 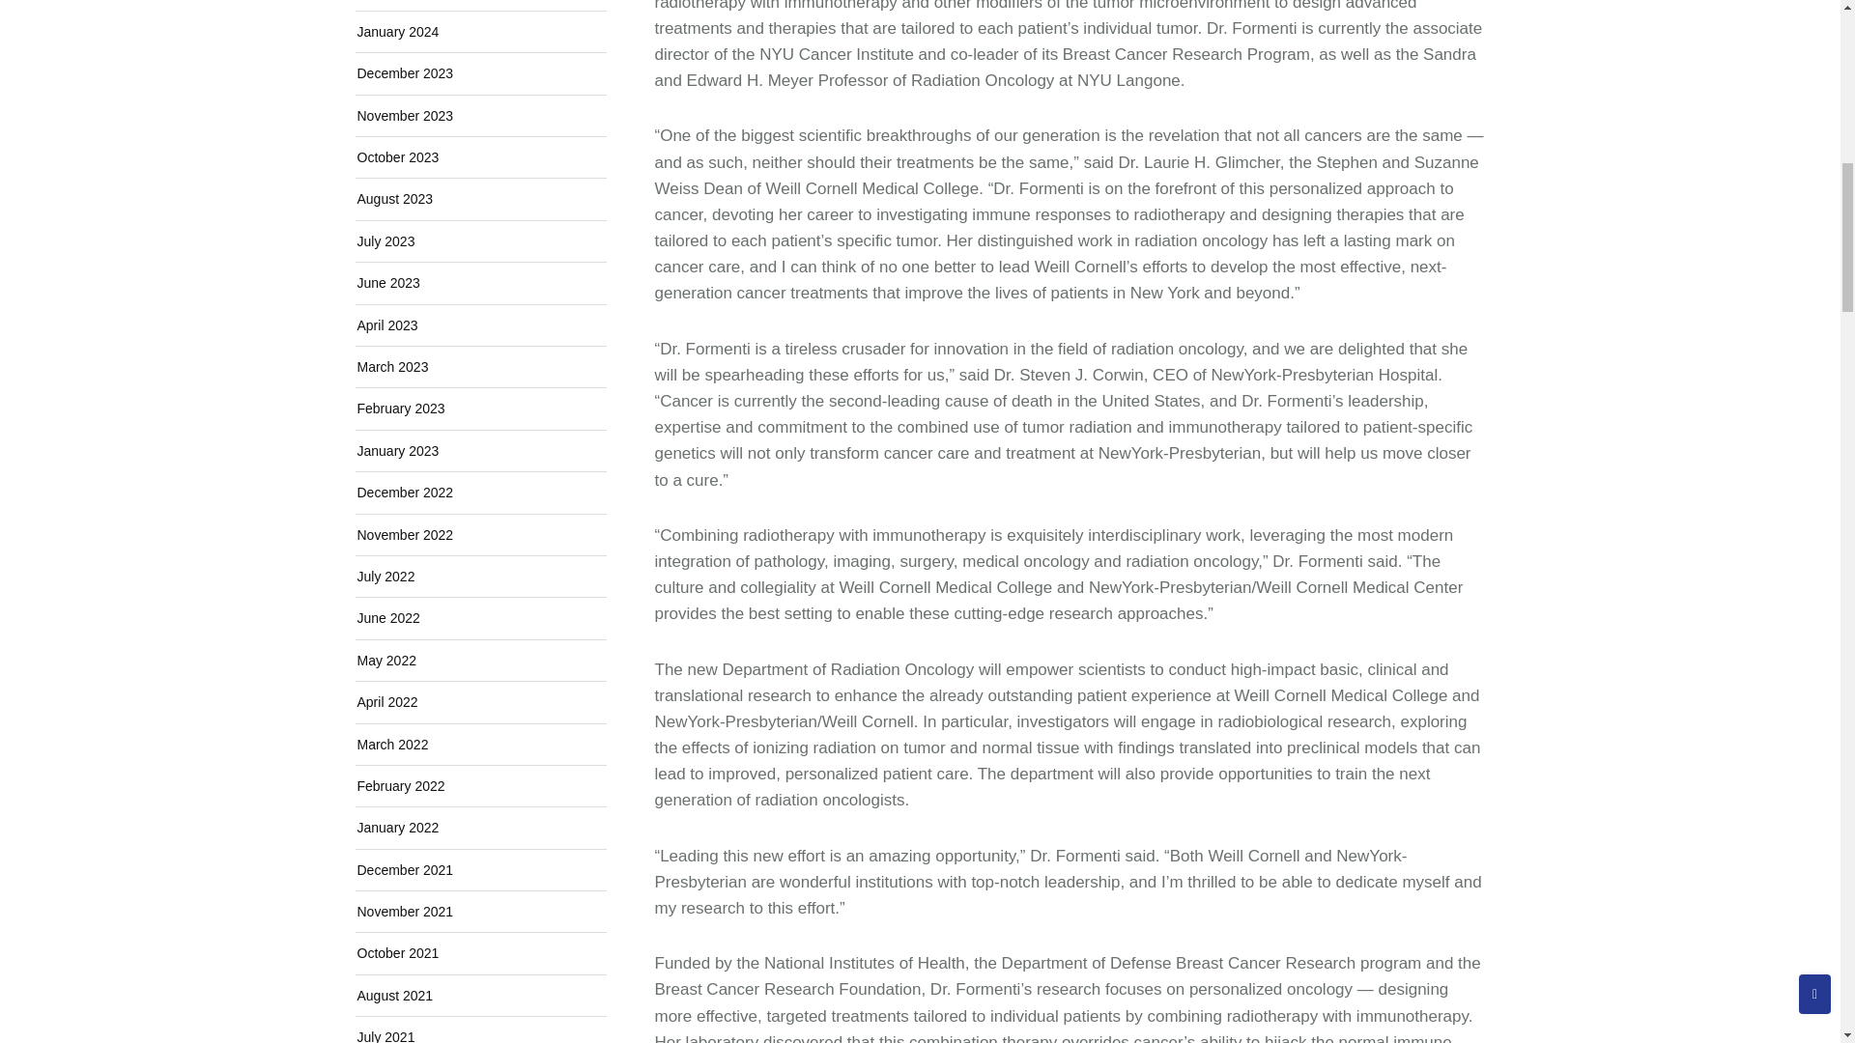 What do you see at coordinates (398, 451) in the screenshot?
I see `January 2023` at bounding box center [398, 451].